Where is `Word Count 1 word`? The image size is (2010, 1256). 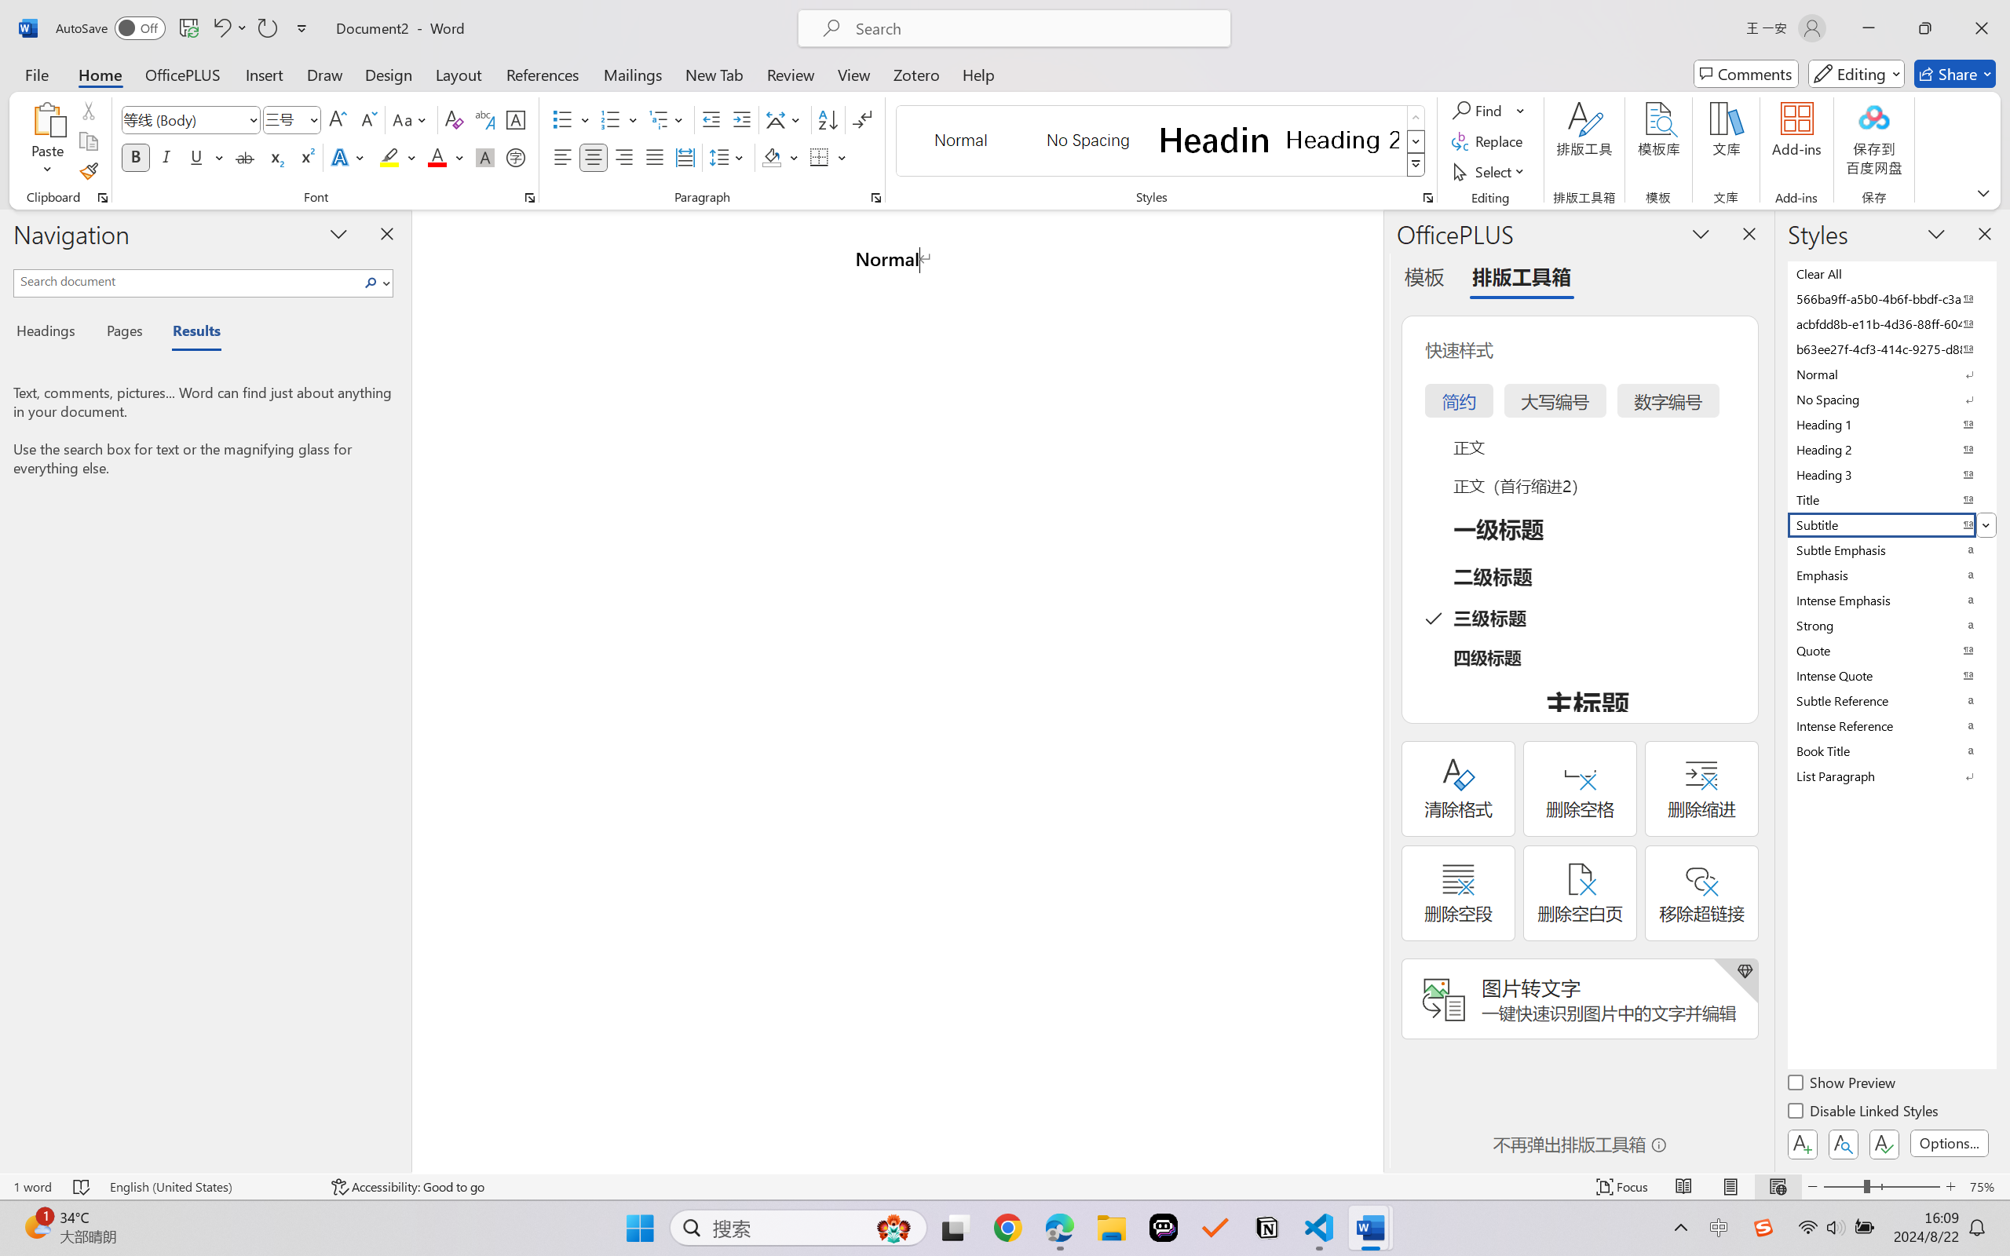
Word Count 1 word is located at coordinates (31, 1187).